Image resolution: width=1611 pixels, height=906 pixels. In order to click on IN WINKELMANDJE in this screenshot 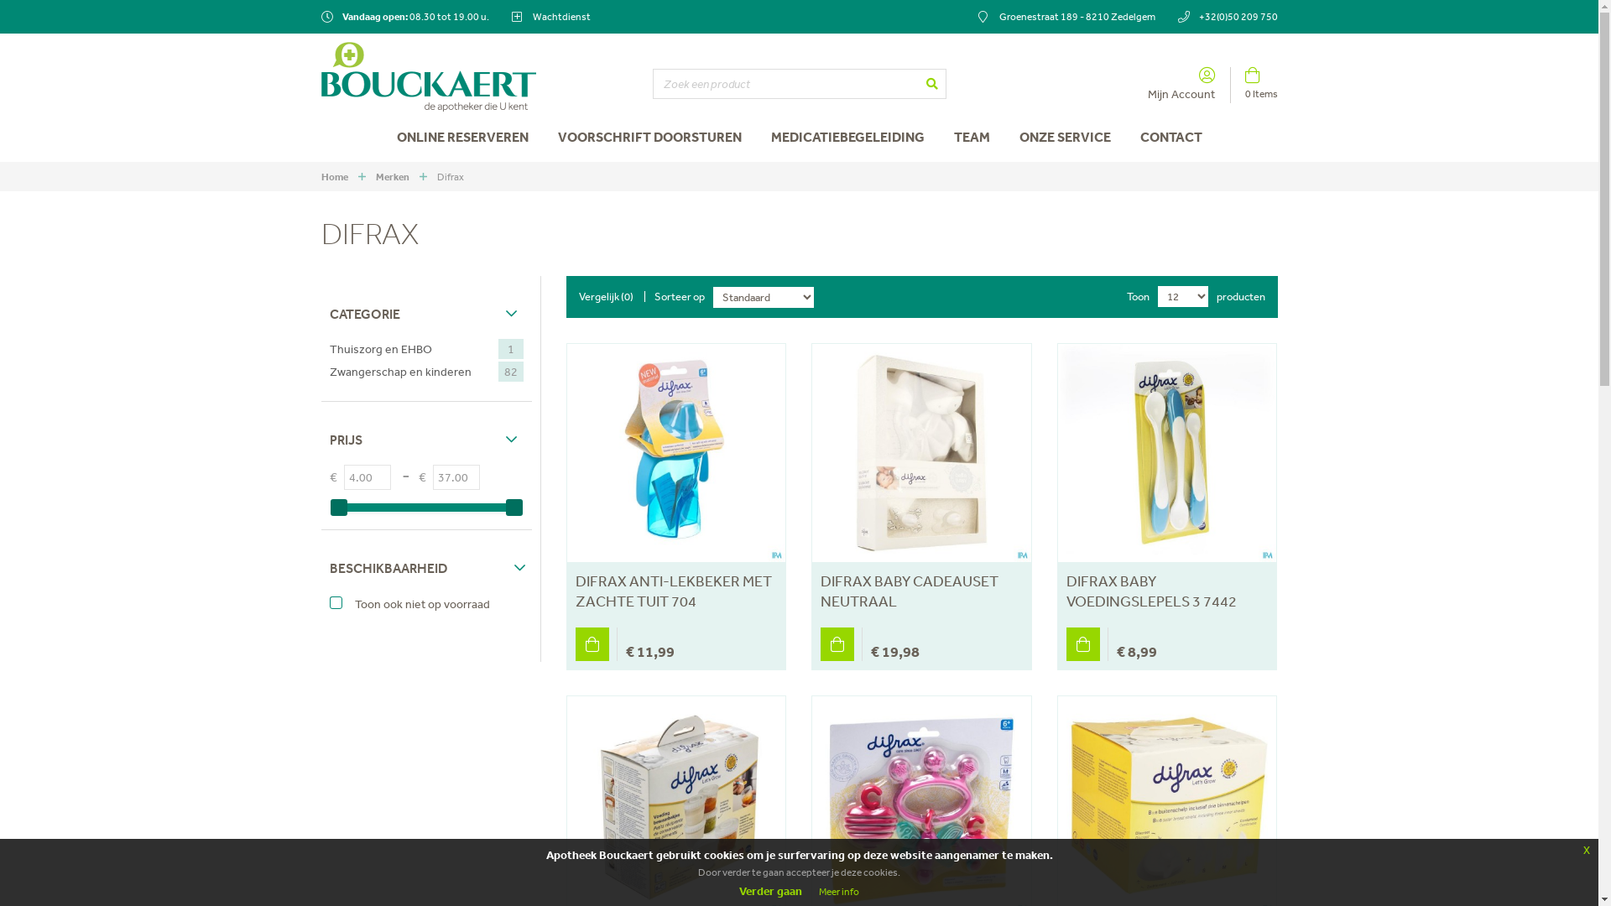, I will do `click(1083, 644)`.